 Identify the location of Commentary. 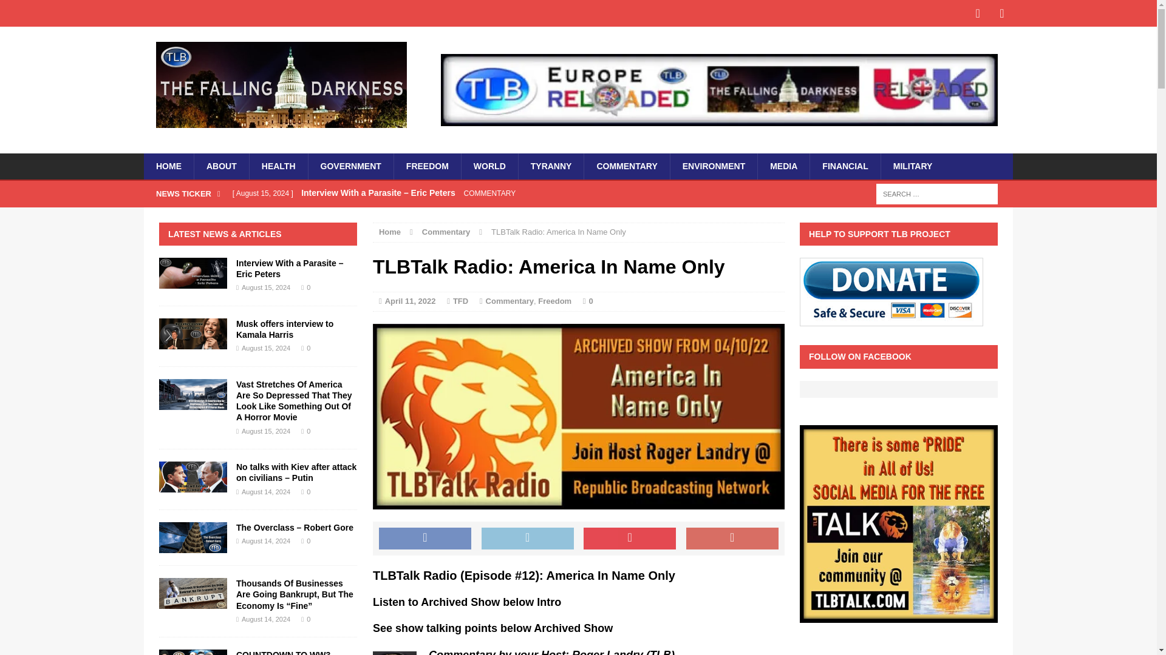
(446, 232).